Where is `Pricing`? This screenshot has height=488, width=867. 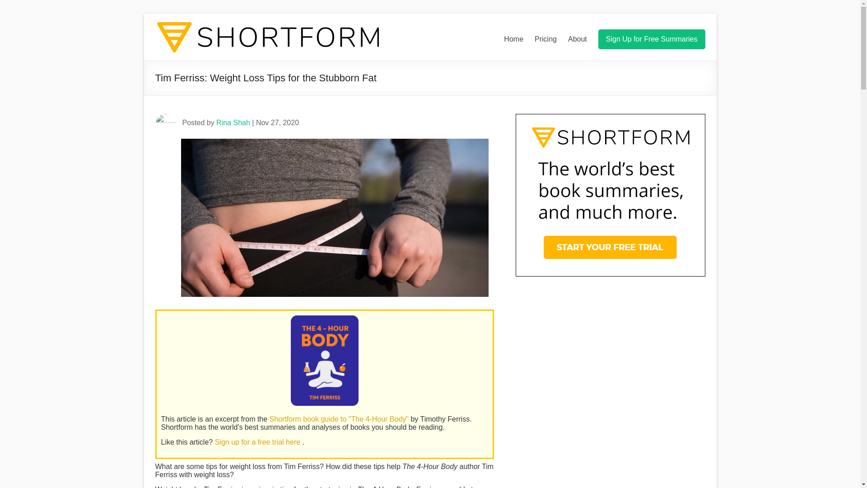 Pricing is located at coordinates (545, 39).